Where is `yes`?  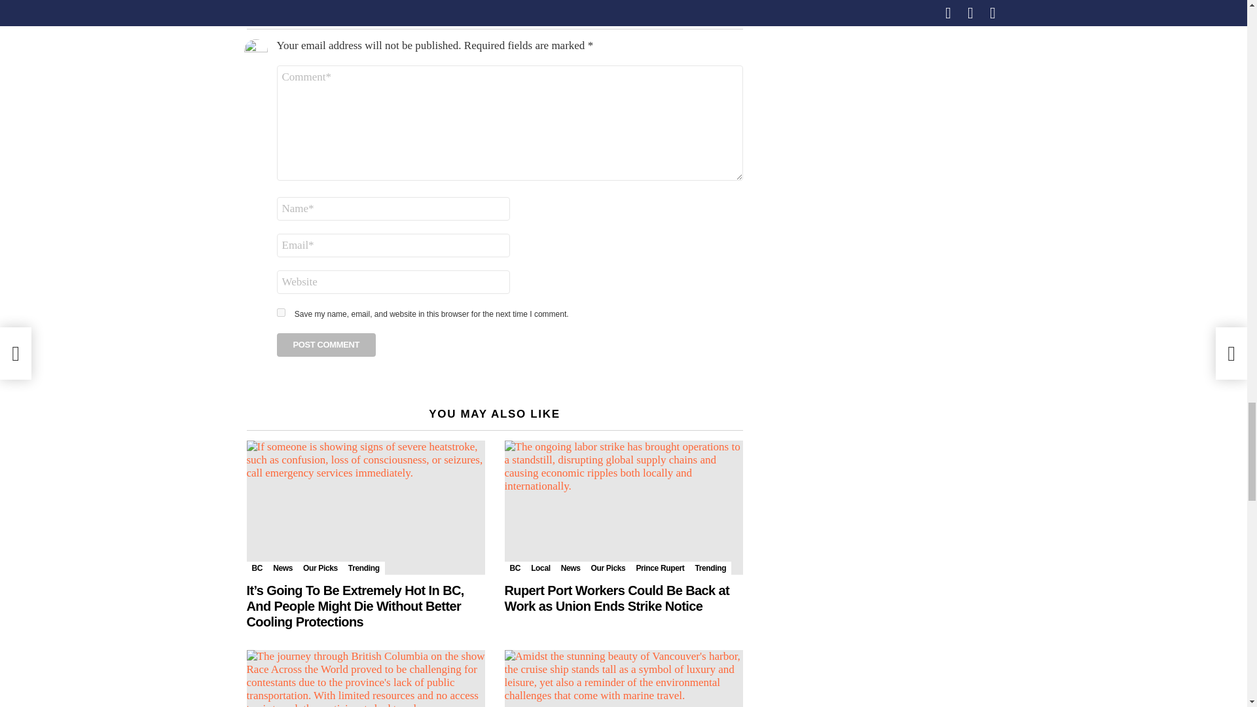 yes is located at coordinates (280, 312).